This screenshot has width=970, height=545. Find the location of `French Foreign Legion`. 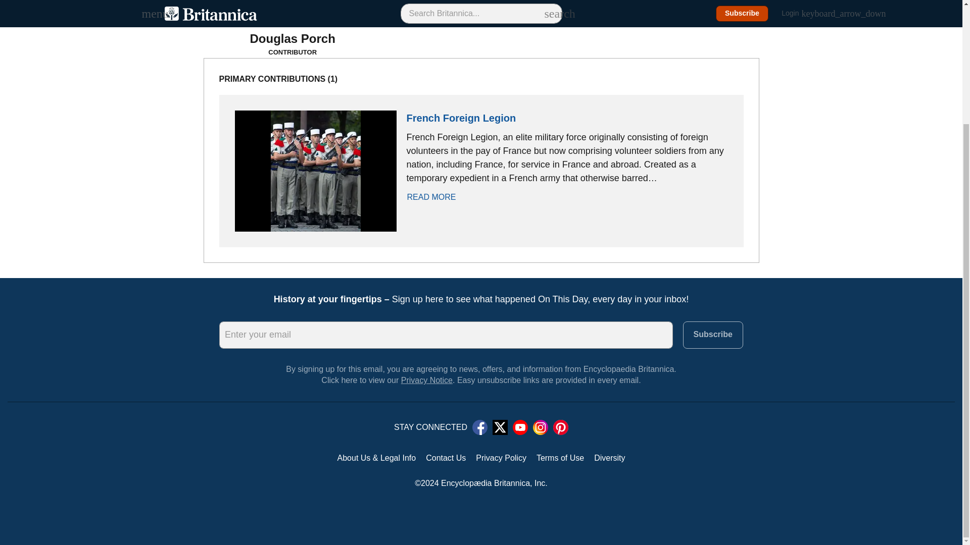

French Foreign Legion is located at coordinates (461, 118).